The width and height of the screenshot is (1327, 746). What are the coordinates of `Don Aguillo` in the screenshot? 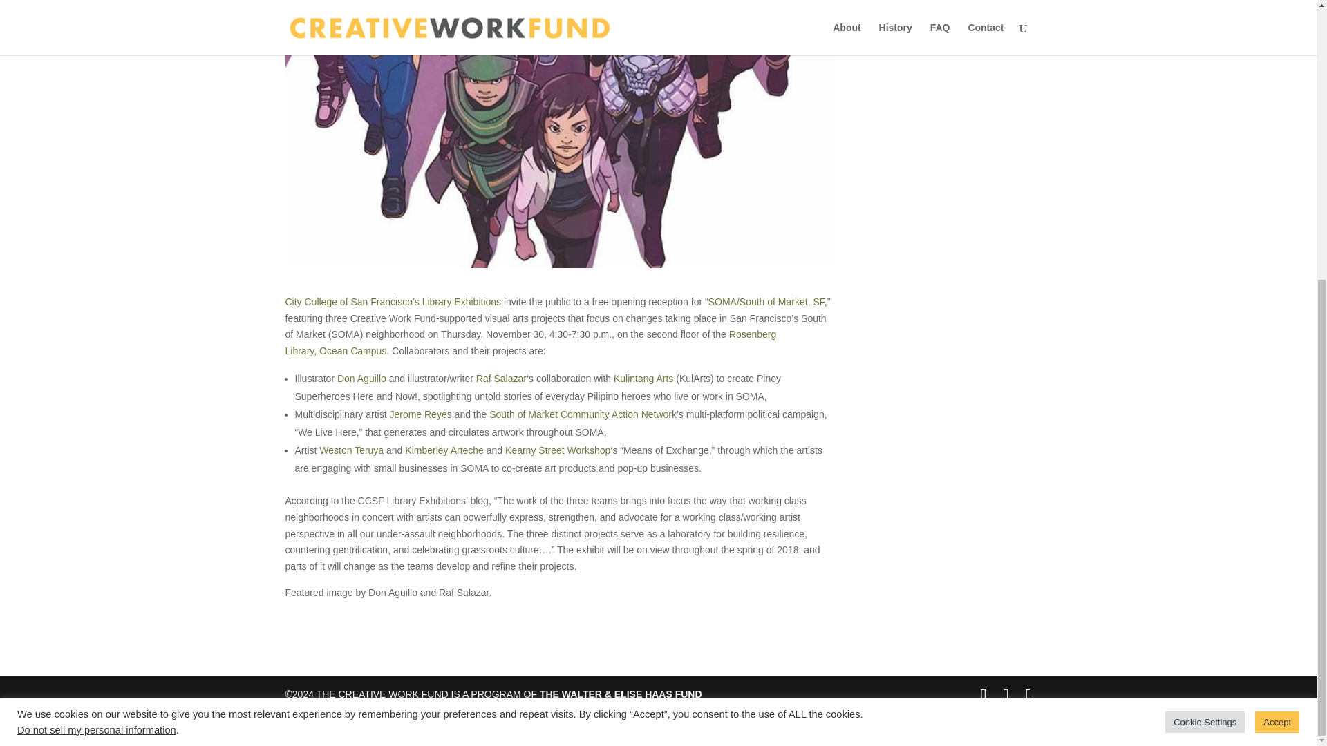 It's located at (361, 379).